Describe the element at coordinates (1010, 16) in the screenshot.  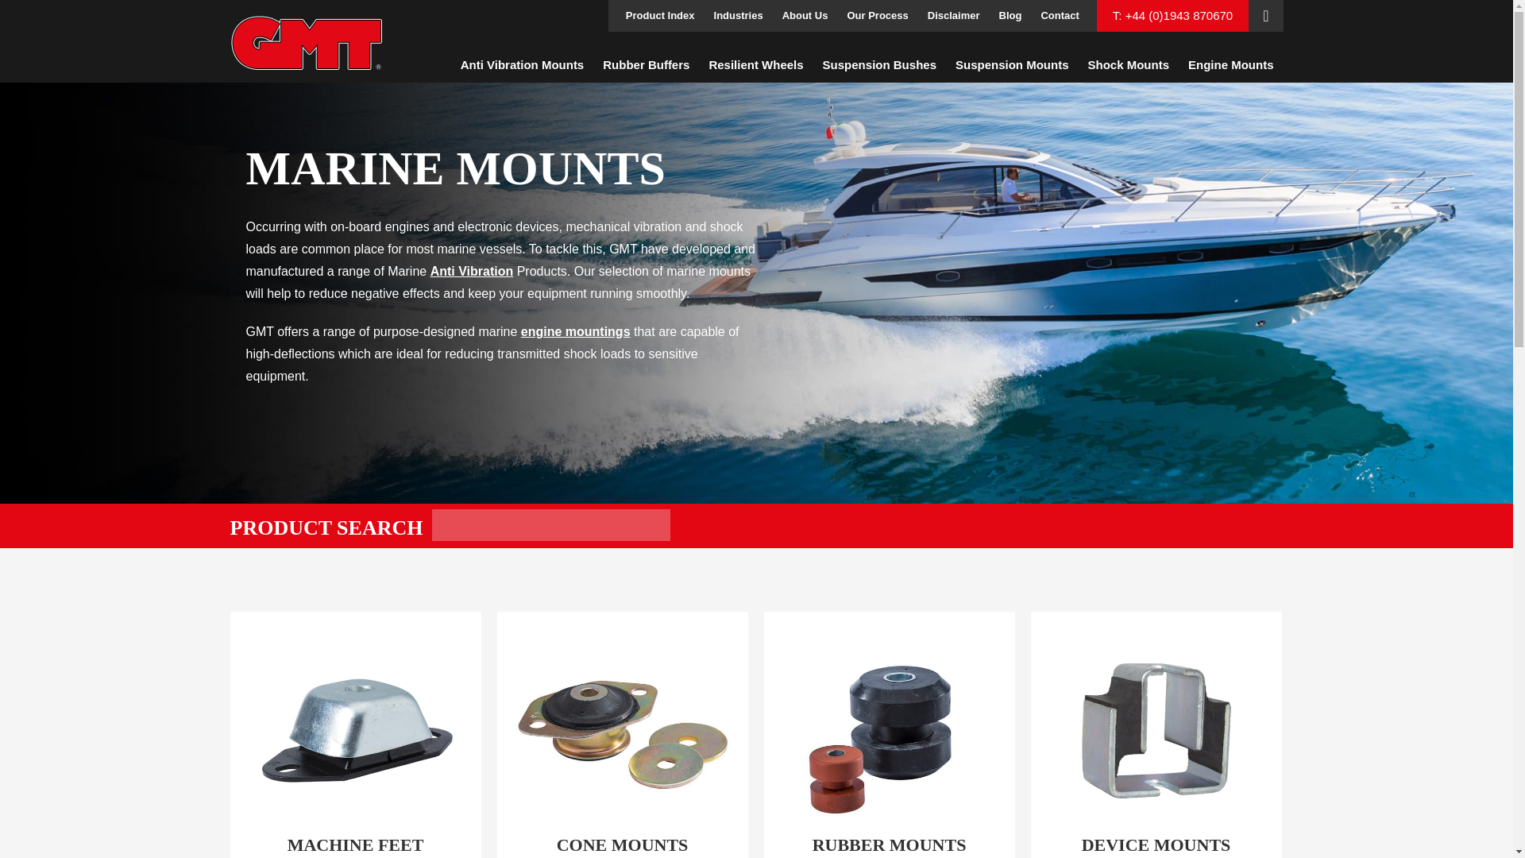
I see `Blog` at that location.